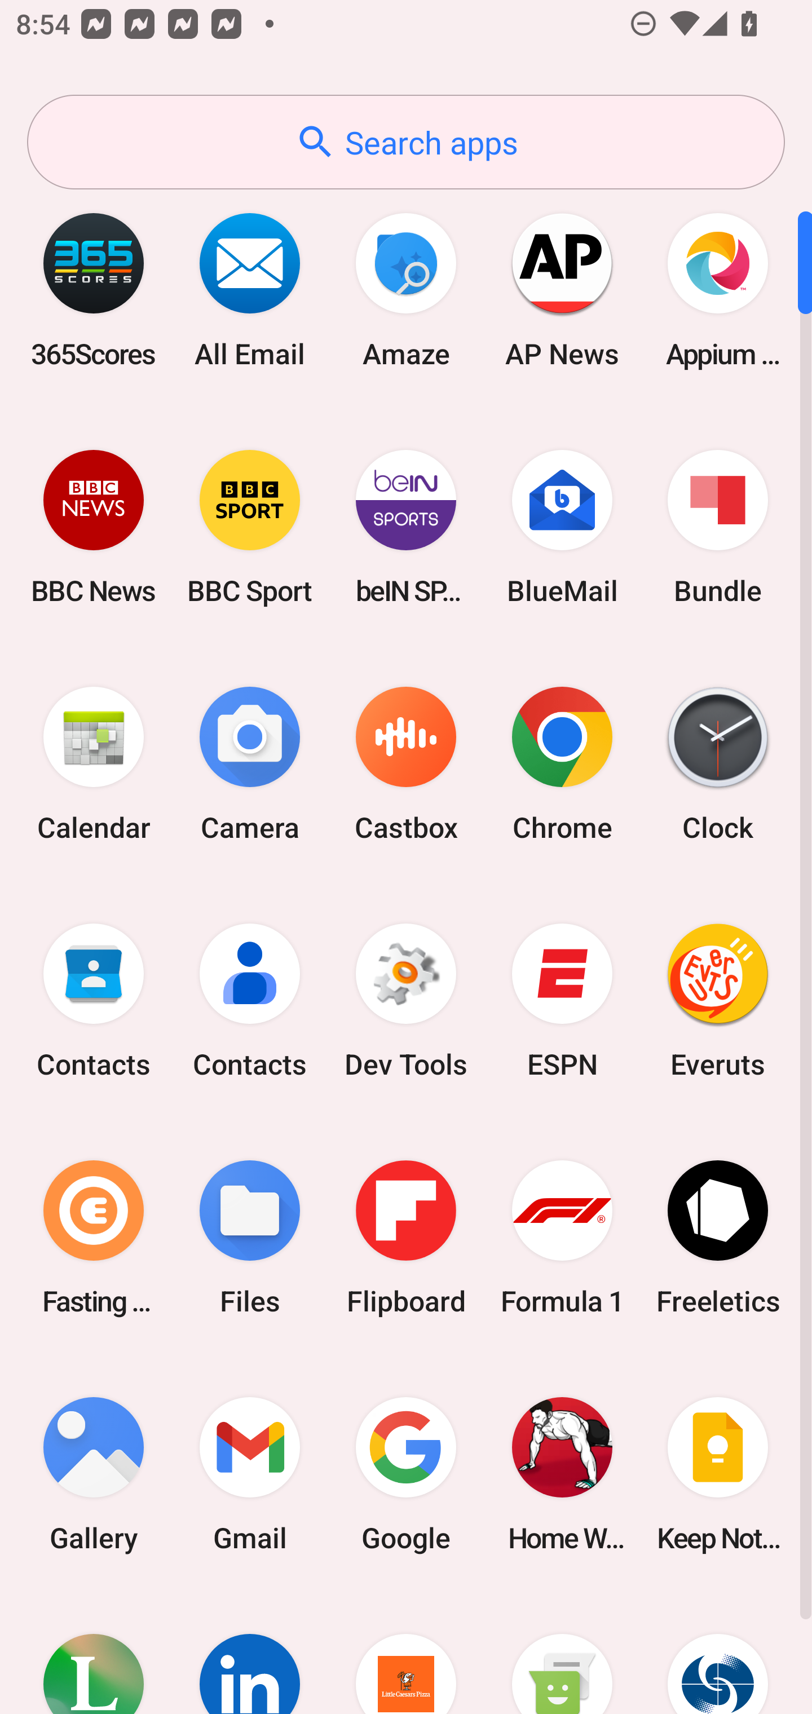 Image resolution: width=812 pixels, height=1714 pixels. I want to click on Bundle, so click(718, 527).